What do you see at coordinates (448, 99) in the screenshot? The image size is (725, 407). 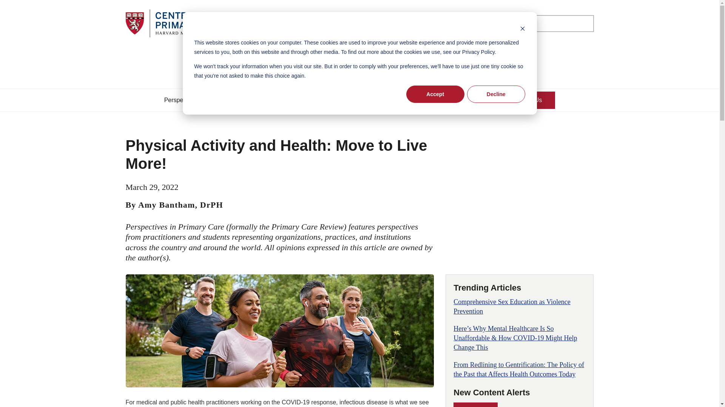 I see `Center for Primary Care` at bounding box center [448, 99].